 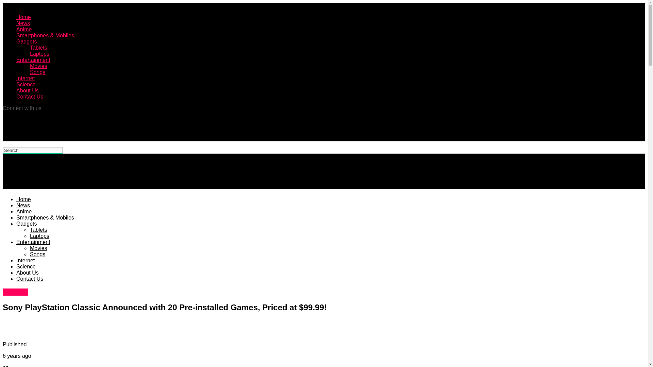 What do you see at coordinates (33, 242) in the screenshot?
I see `Entertainment` at bounding box center [33, 242].